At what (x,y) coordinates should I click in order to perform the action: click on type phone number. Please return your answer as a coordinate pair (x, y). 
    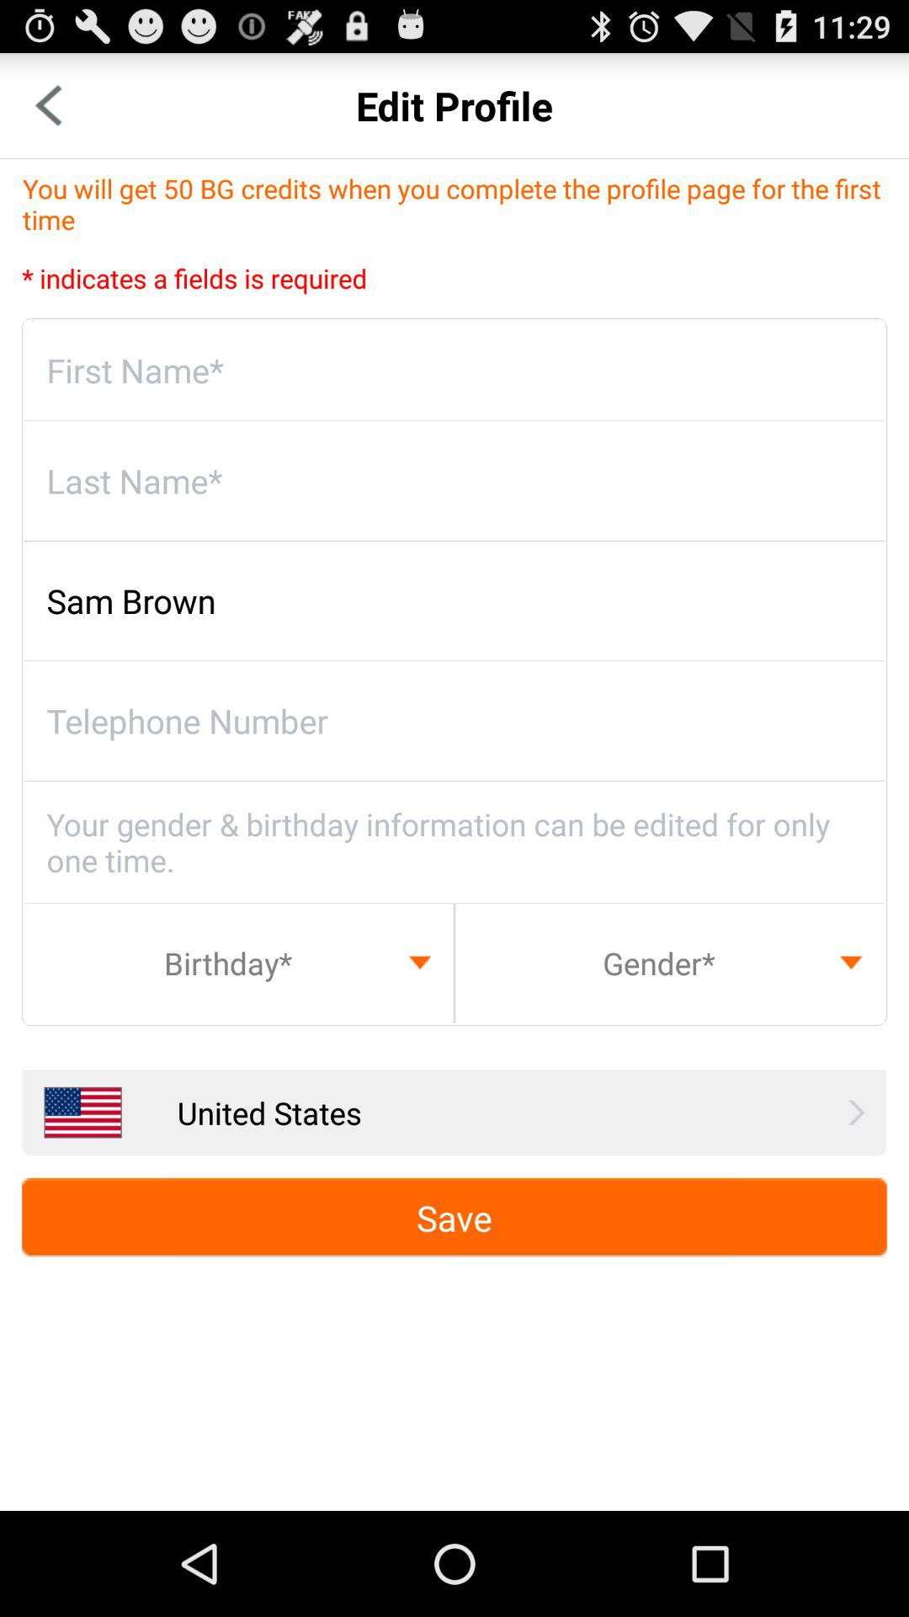
    Looking at the image, I should click on (454, 721).